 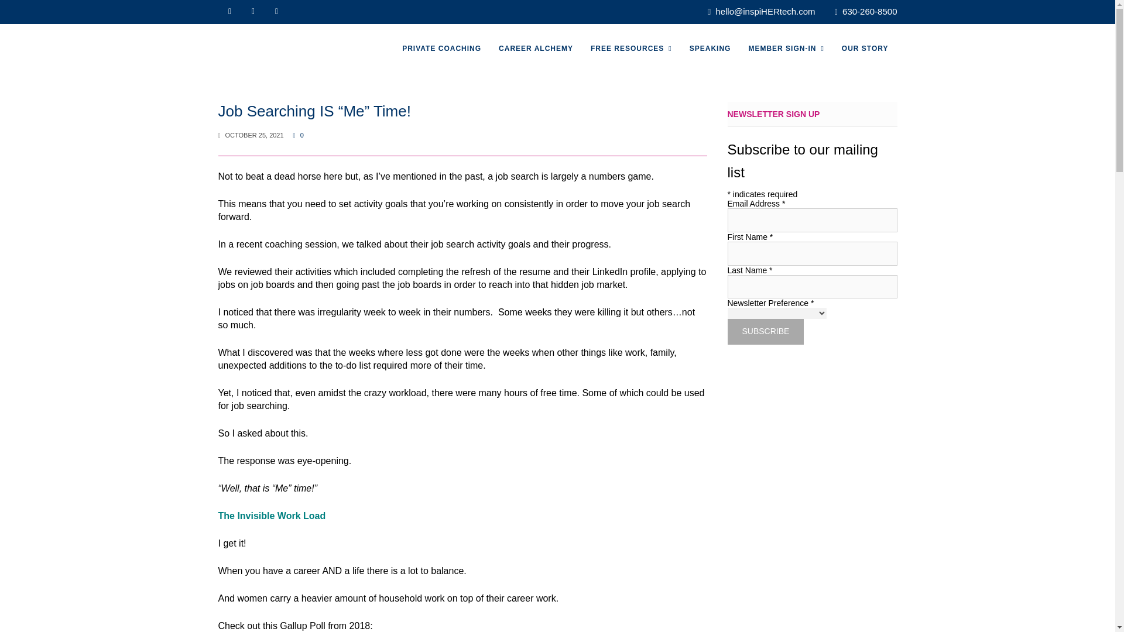 I want to click on OUR STORY, so click(x=865, y=49).